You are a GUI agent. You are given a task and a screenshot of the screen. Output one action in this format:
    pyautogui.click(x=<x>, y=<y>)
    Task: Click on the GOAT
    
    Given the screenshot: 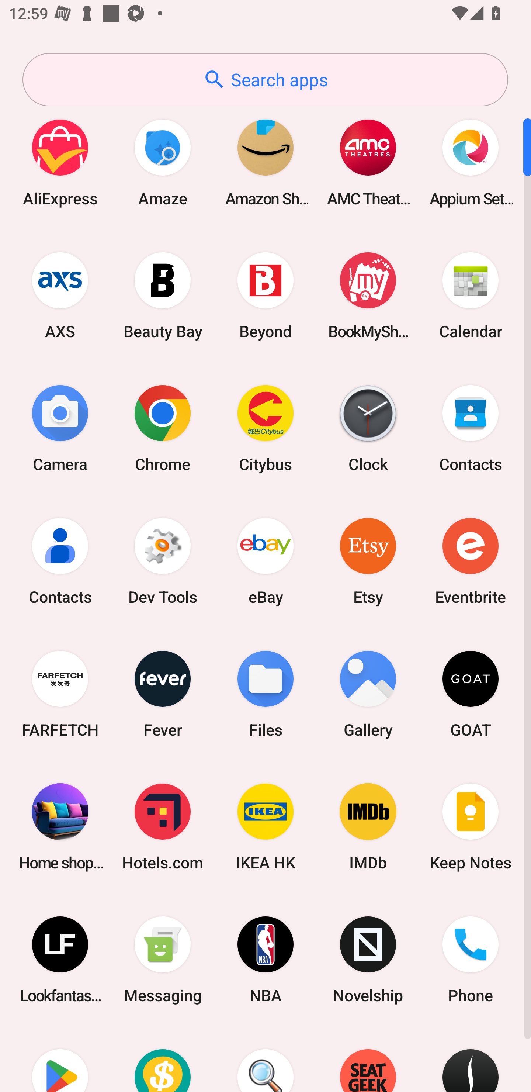 What is the action you would take?
    pyautogui.click(x=471, y=694)
    